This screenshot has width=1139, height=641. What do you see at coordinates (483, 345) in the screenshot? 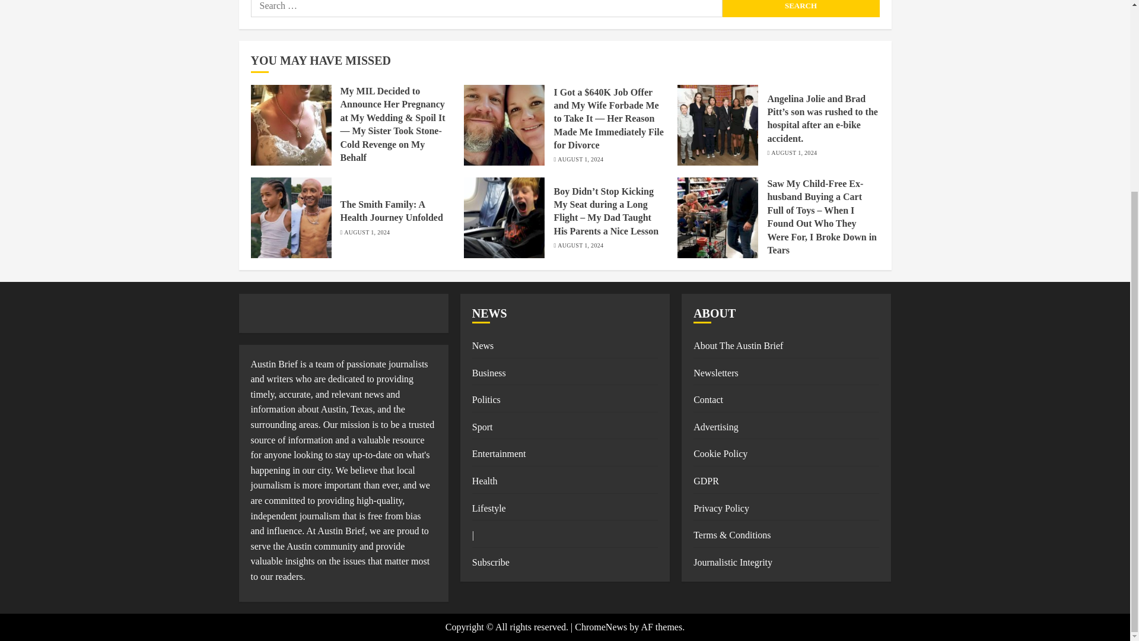
I see `News` at bounding box center [483, 345].